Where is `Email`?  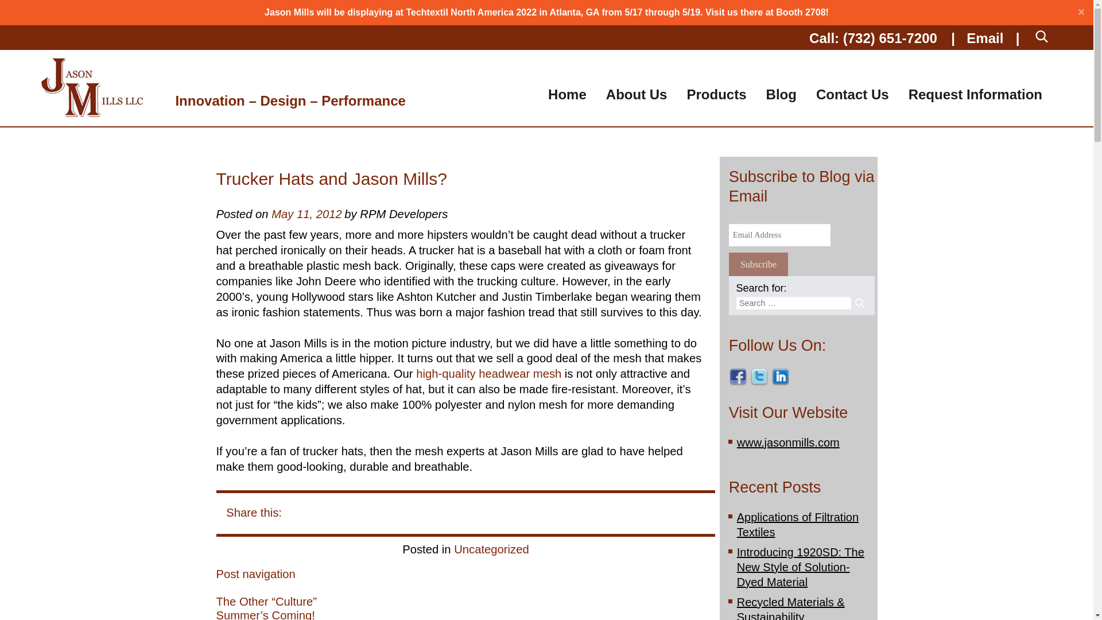
Email is located at coordinates (984, 38).